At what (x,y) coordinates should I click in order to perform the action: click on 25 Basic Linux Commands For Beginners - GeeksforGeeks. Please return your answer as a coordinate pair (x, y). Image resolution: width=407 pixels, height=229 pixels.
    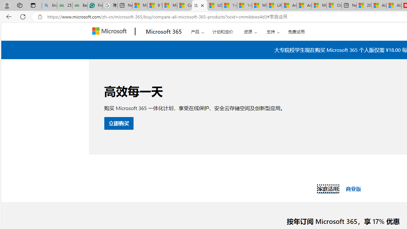
    Looking at the image, I should click on (65, 6).